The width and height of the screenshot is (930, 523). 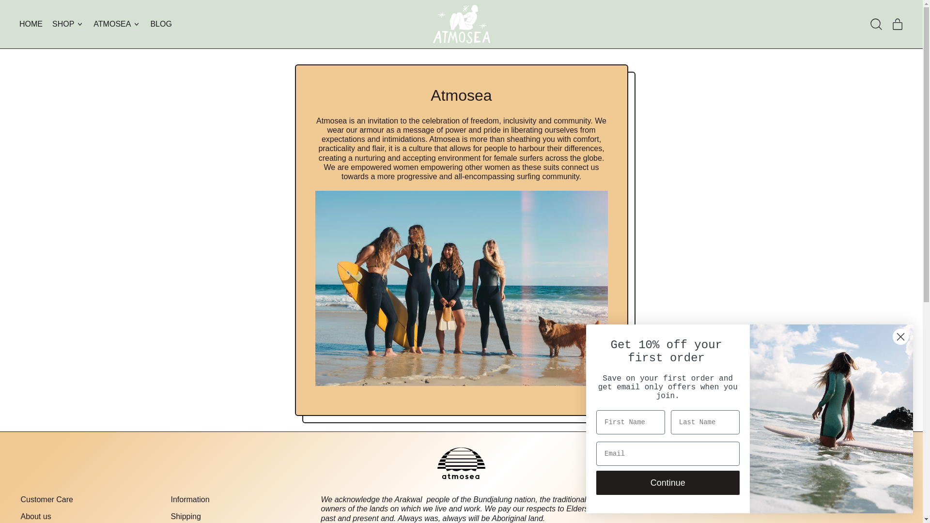 I want to click on Close dialog 1, so click(x=116, y=24).